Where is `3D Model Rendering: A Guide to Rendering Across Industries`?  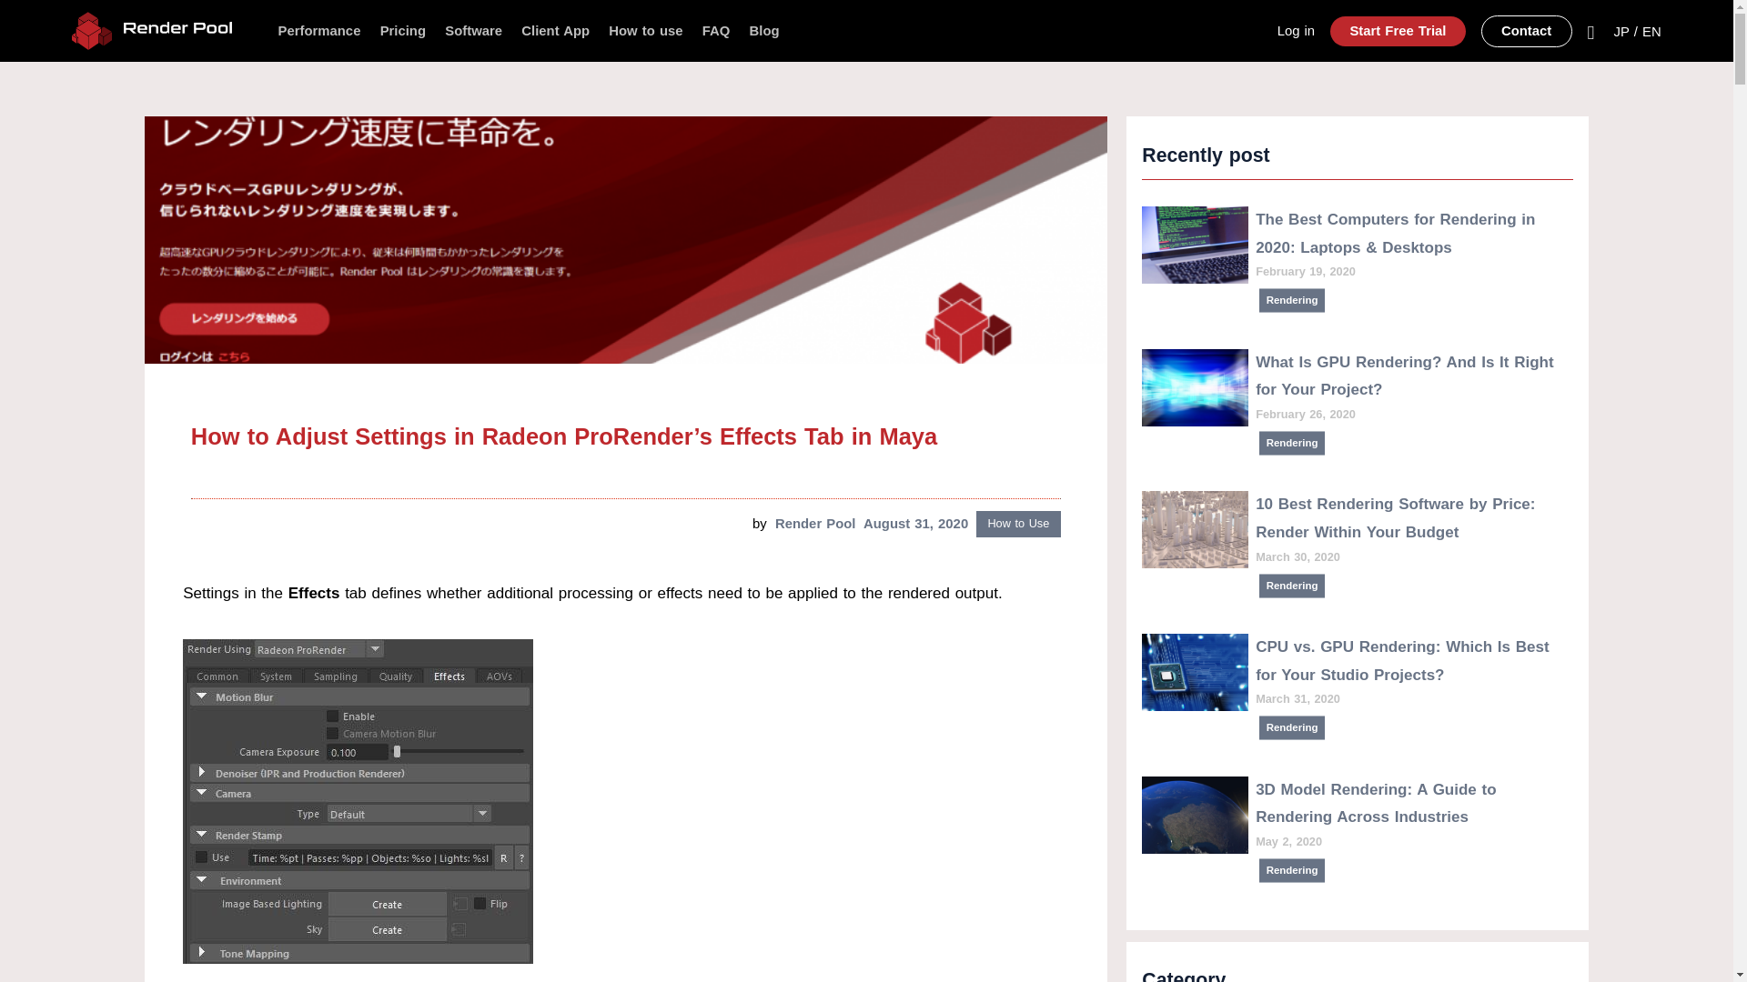 3D Model Rendering: A Guide to Rendering Across Industries is located at coordinates (1376, 804).